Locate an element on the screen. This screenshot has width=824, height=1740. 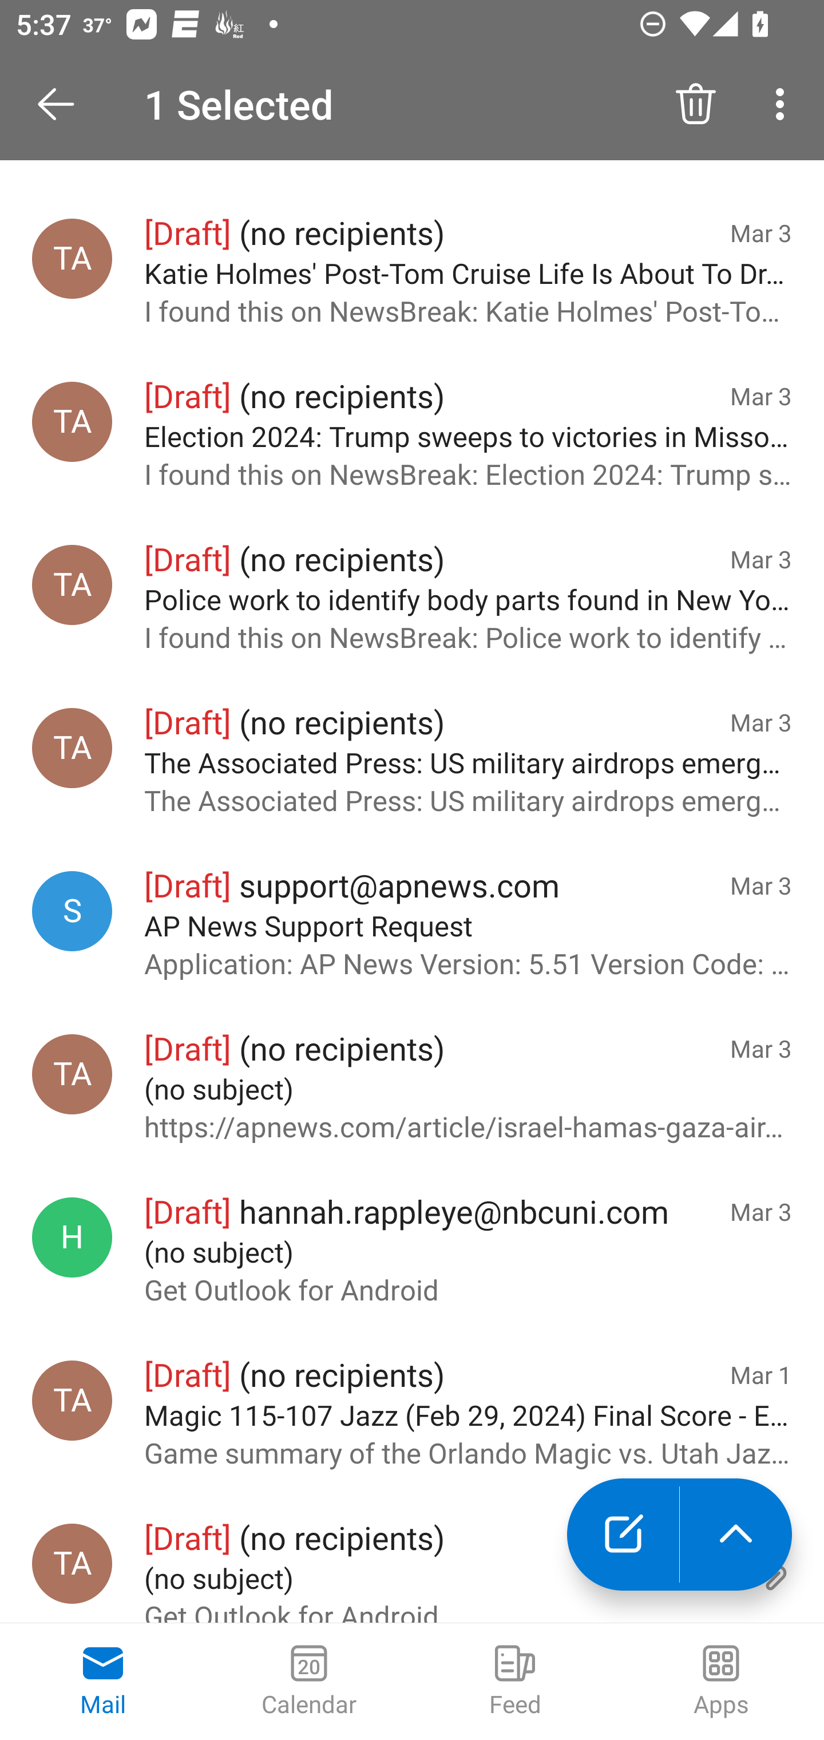
launch the extended action menu is located at coordinates (736, 1535).